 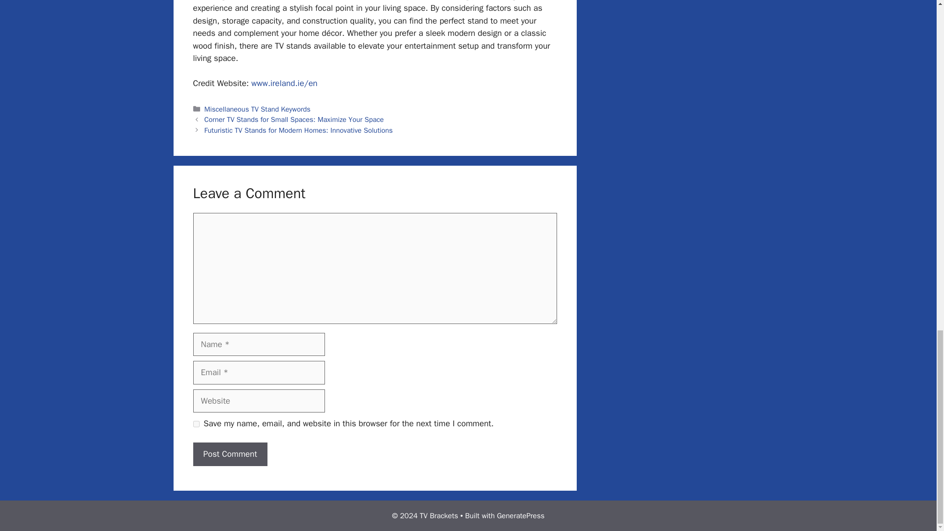 I want to click on GeneratePress, so click(x=521, y=516).